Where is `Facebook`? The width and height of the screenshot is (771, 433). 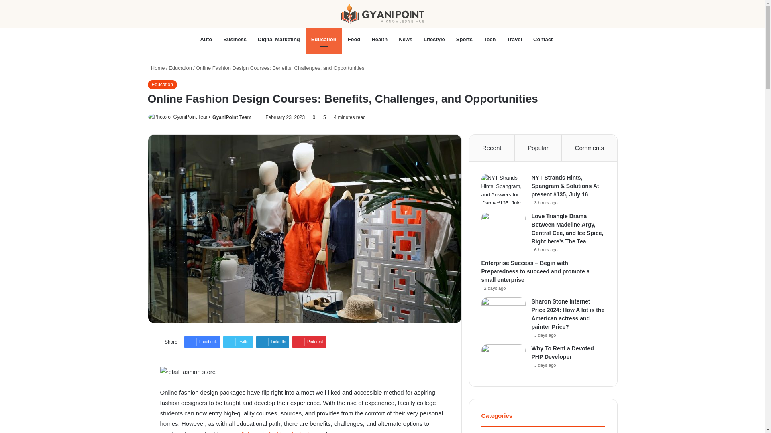
Facebook is located at coordinates (202, 342).